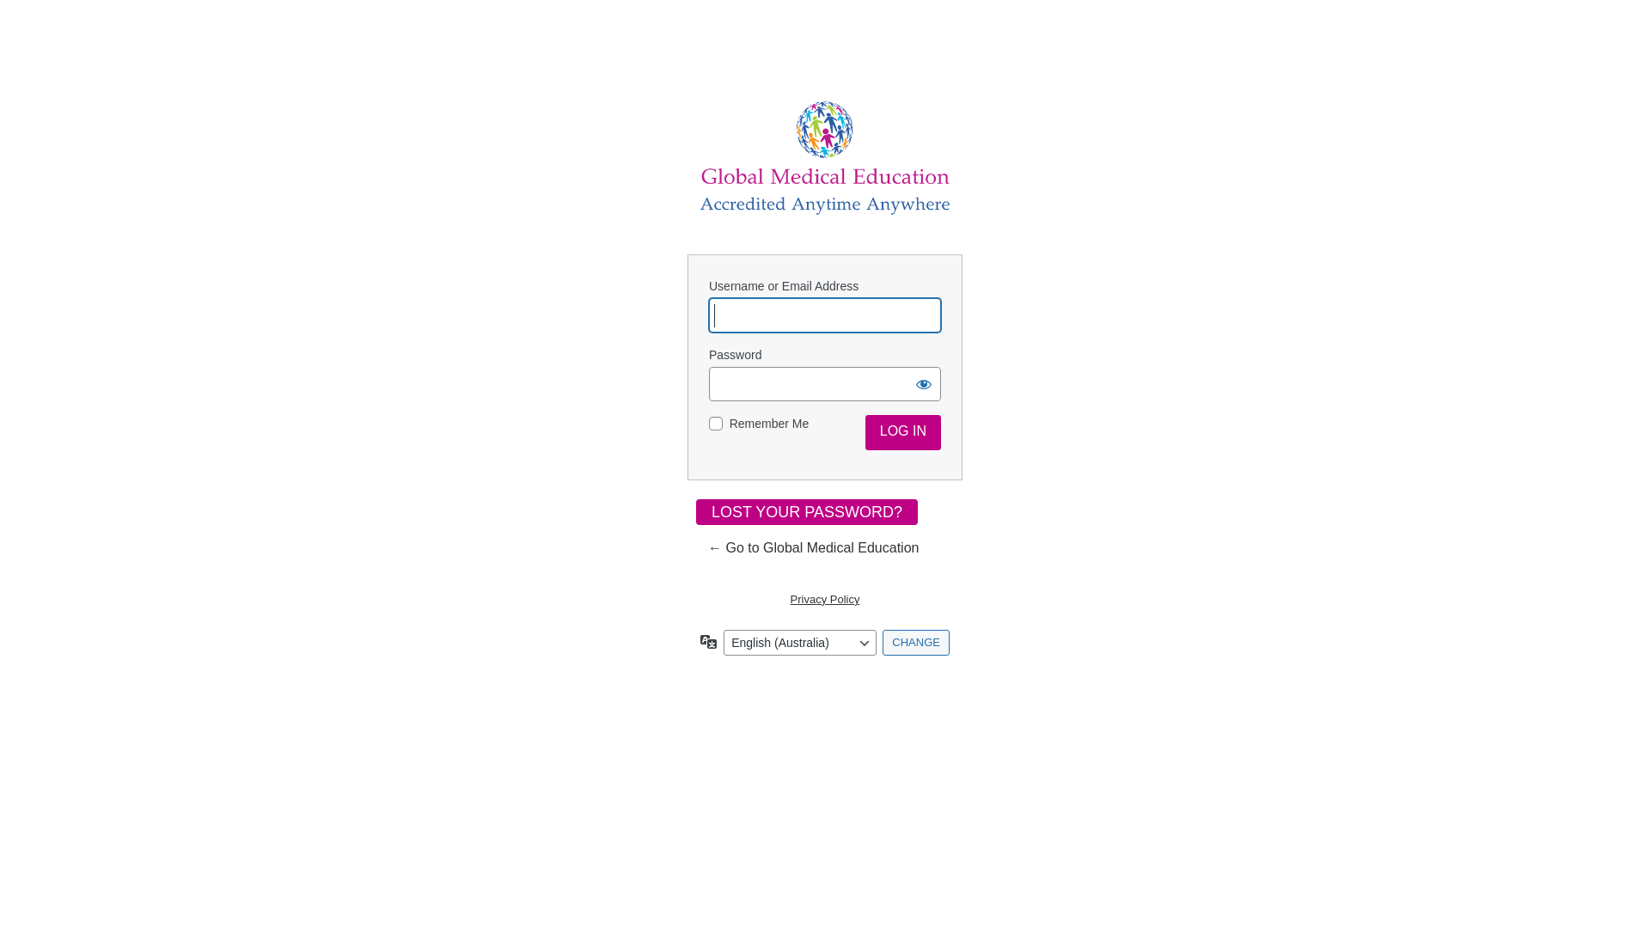 This screenshot has width=1650, height=928. I want to click on Privacy Policy, so click(825, 600).